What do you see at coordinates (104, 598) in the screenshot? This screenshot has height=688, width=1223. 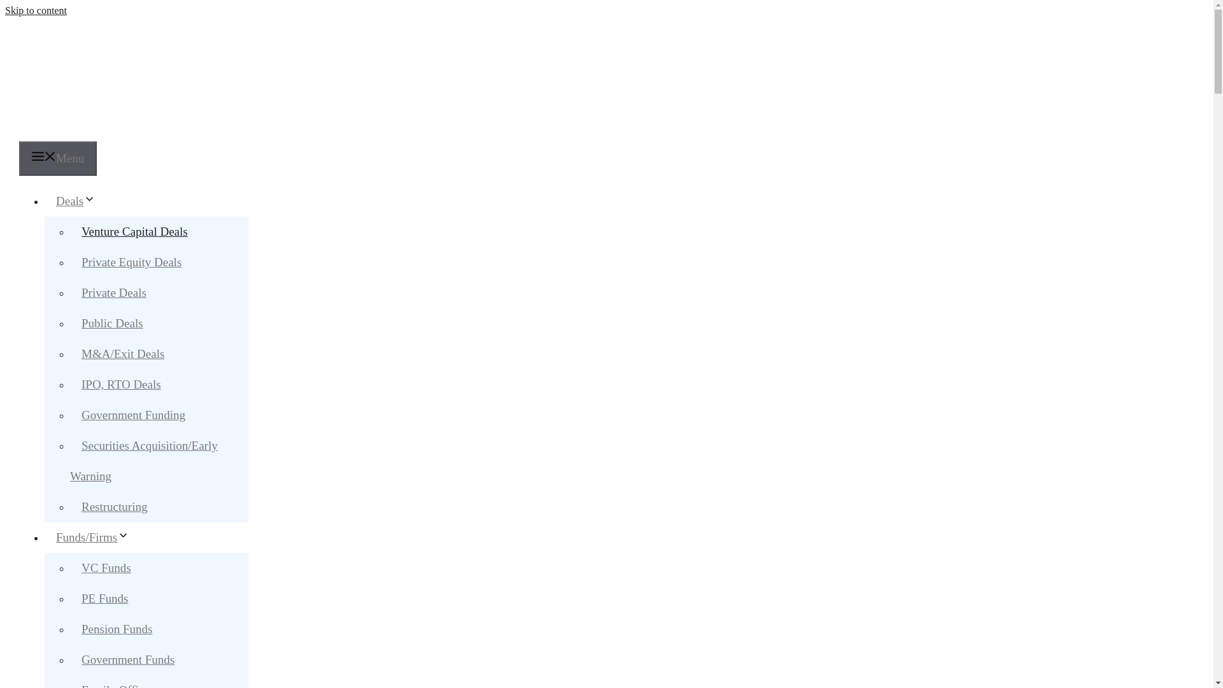 I see `PE Funds` at bounding box center [104, 598].